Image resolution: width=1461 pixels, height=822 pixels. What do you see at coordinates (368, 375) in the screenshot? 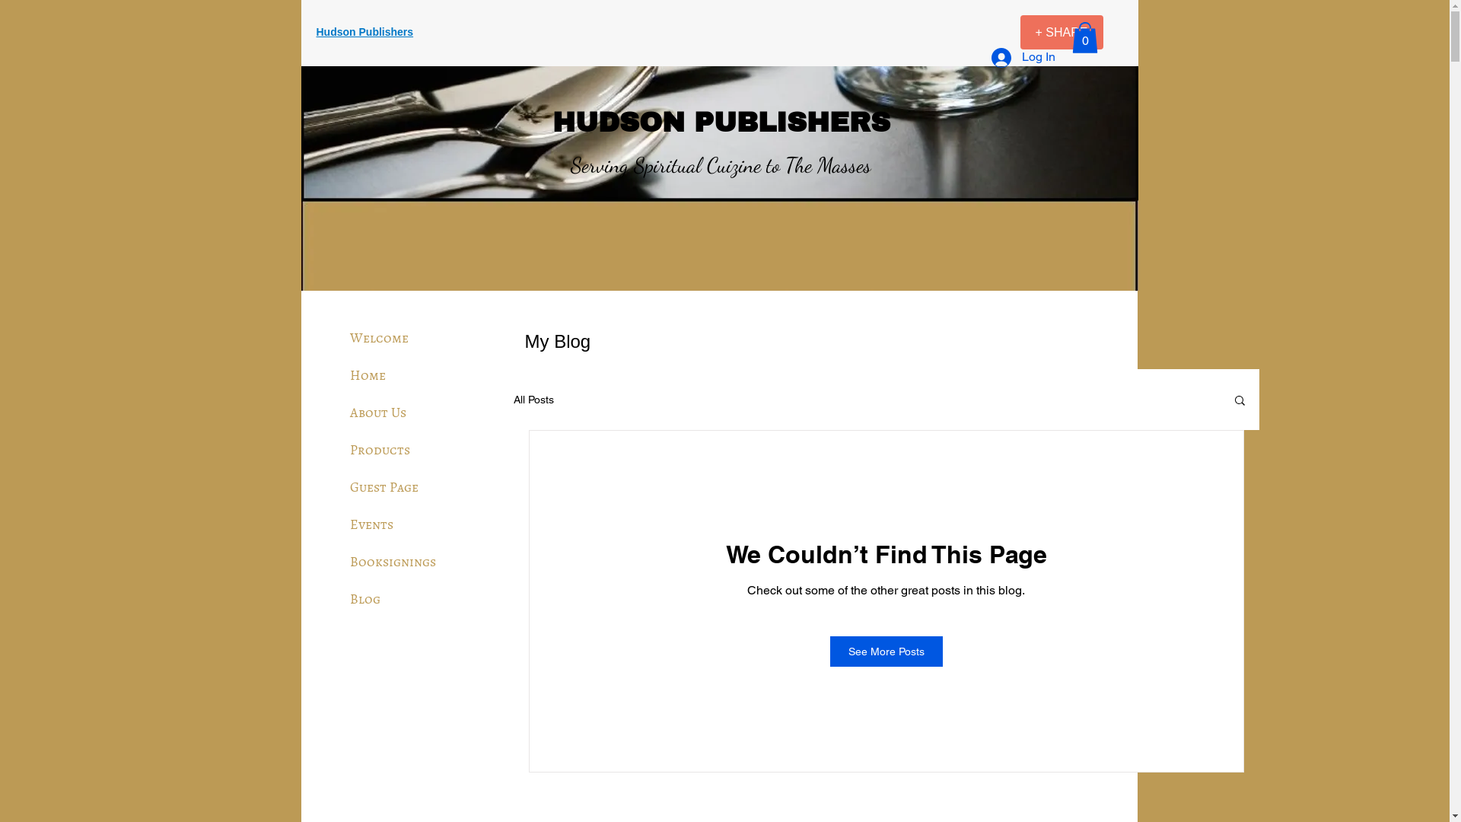
I see `Home` at bounding box center [368, 375].